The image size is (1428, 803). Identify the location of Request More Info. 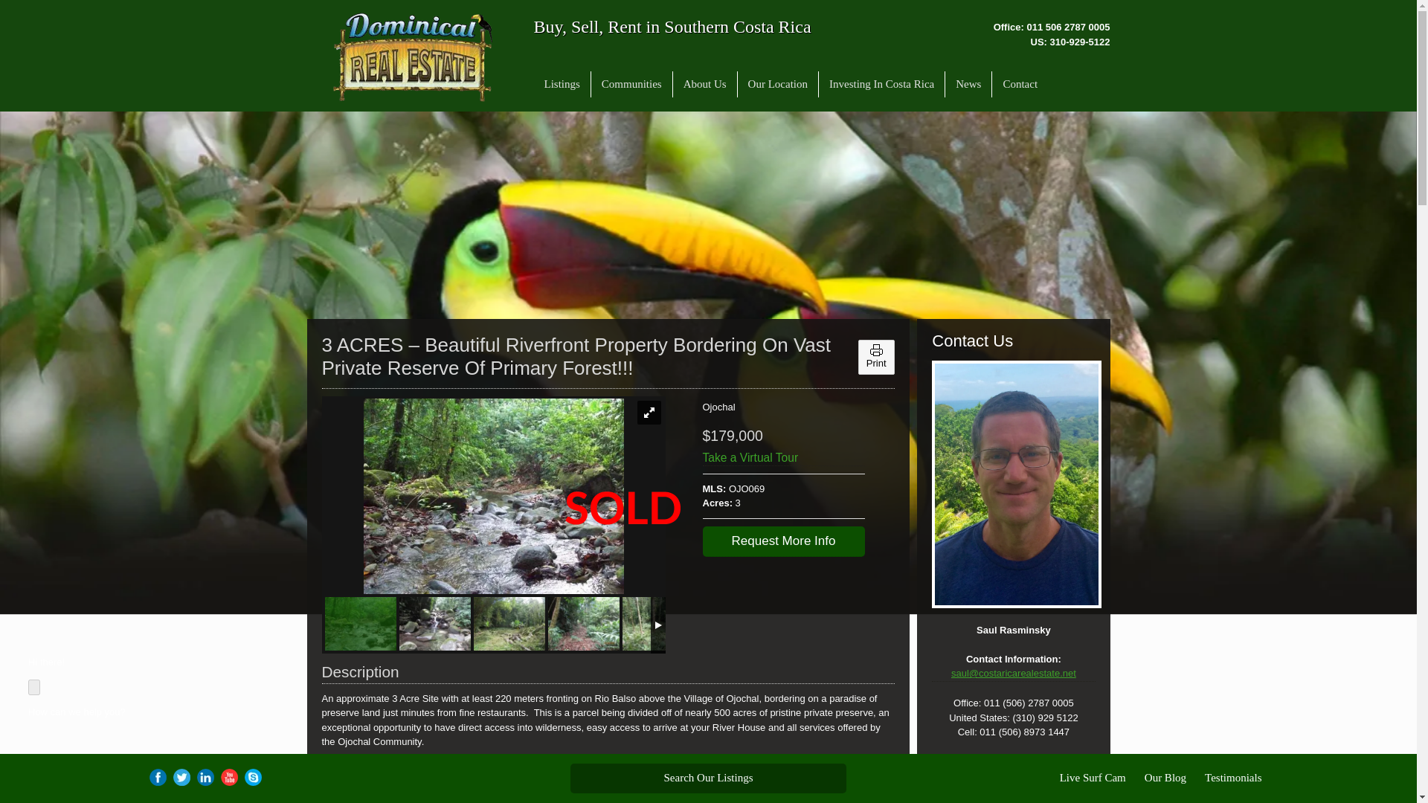
(782, 541).